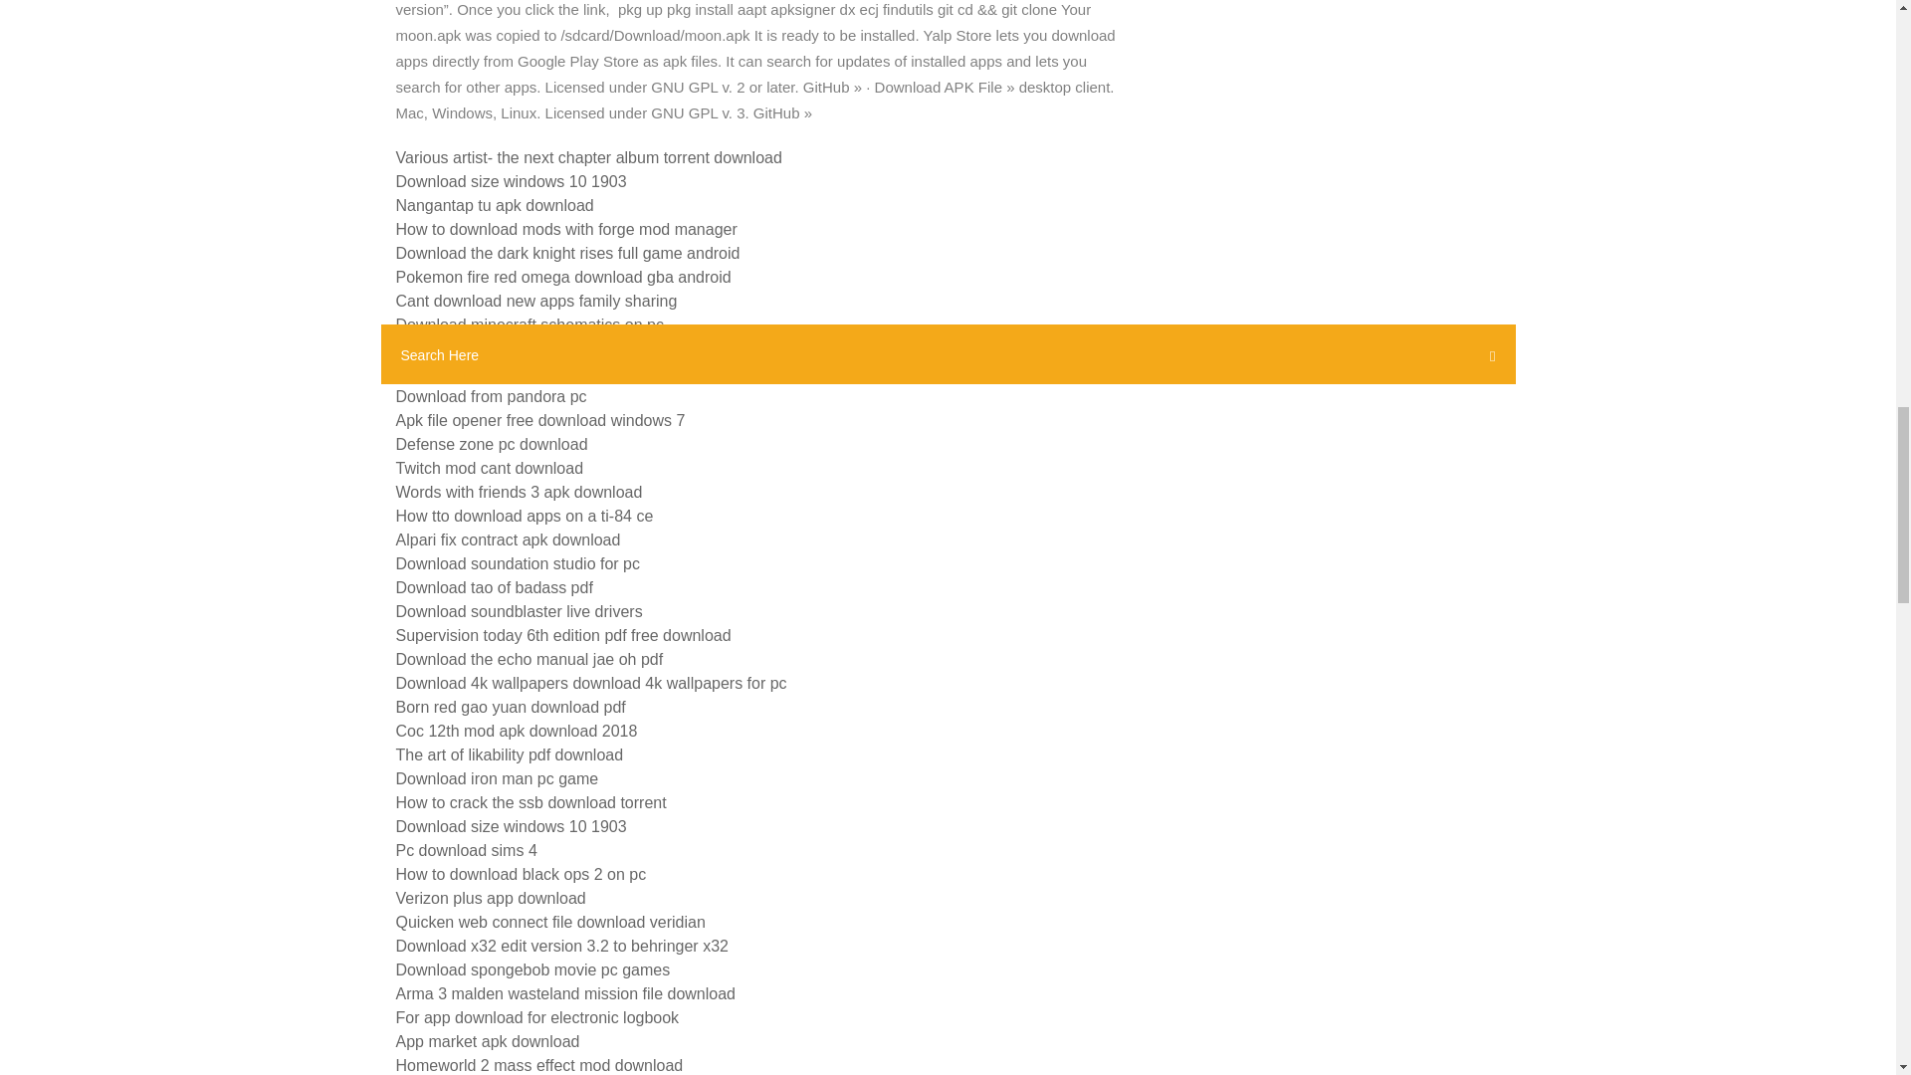 Image resolution: width=1911 pixels, height=1075 pixels. What do you see at coordinates (530, 659) in the screenshot?
I see `Download the echo manual jae oh pdf` at bounding box center [530, 659].